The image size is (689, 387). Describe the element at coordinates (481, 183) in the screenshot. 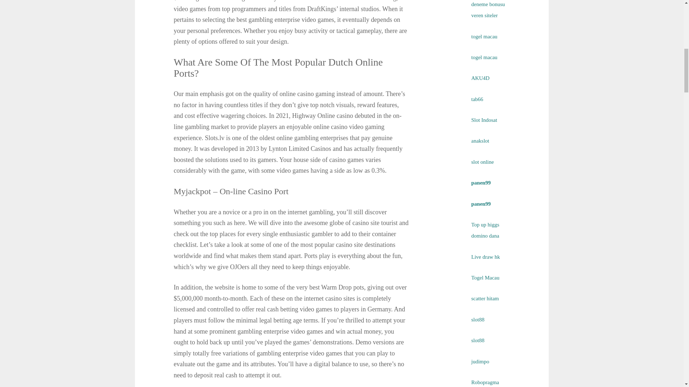

I see `panen99` at that location.